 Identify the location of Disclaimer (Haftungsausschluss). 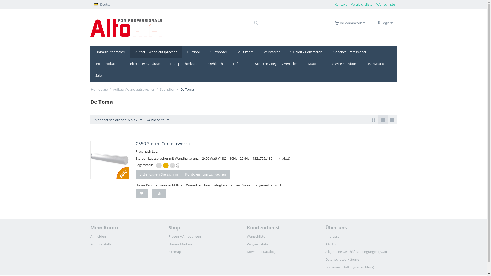
(350, 267).